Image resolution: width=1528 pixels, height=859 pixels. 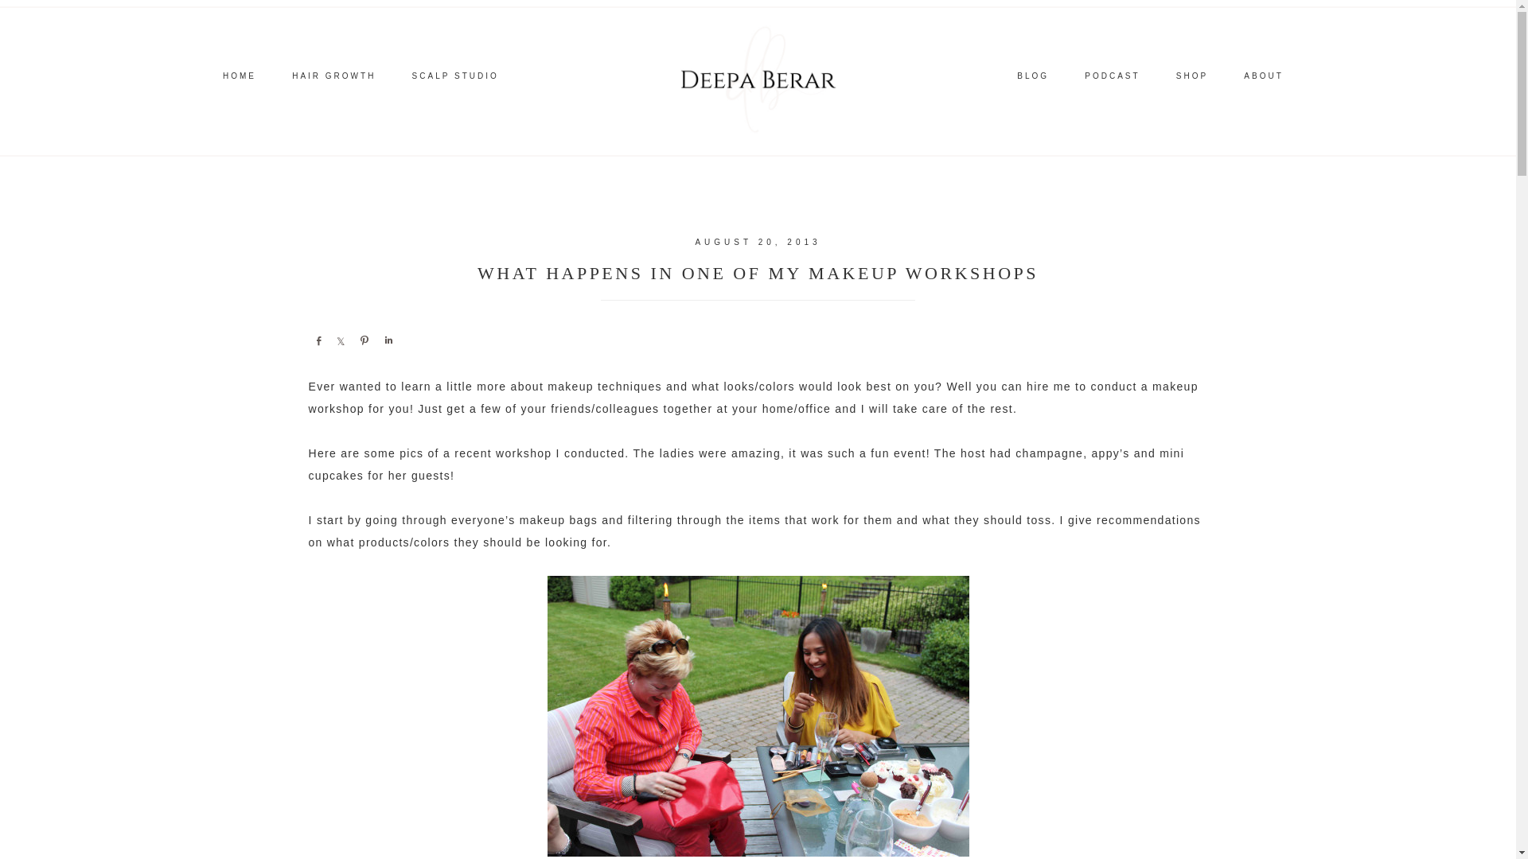 I want to click on ABOUT, so click(x=1264, y=79).